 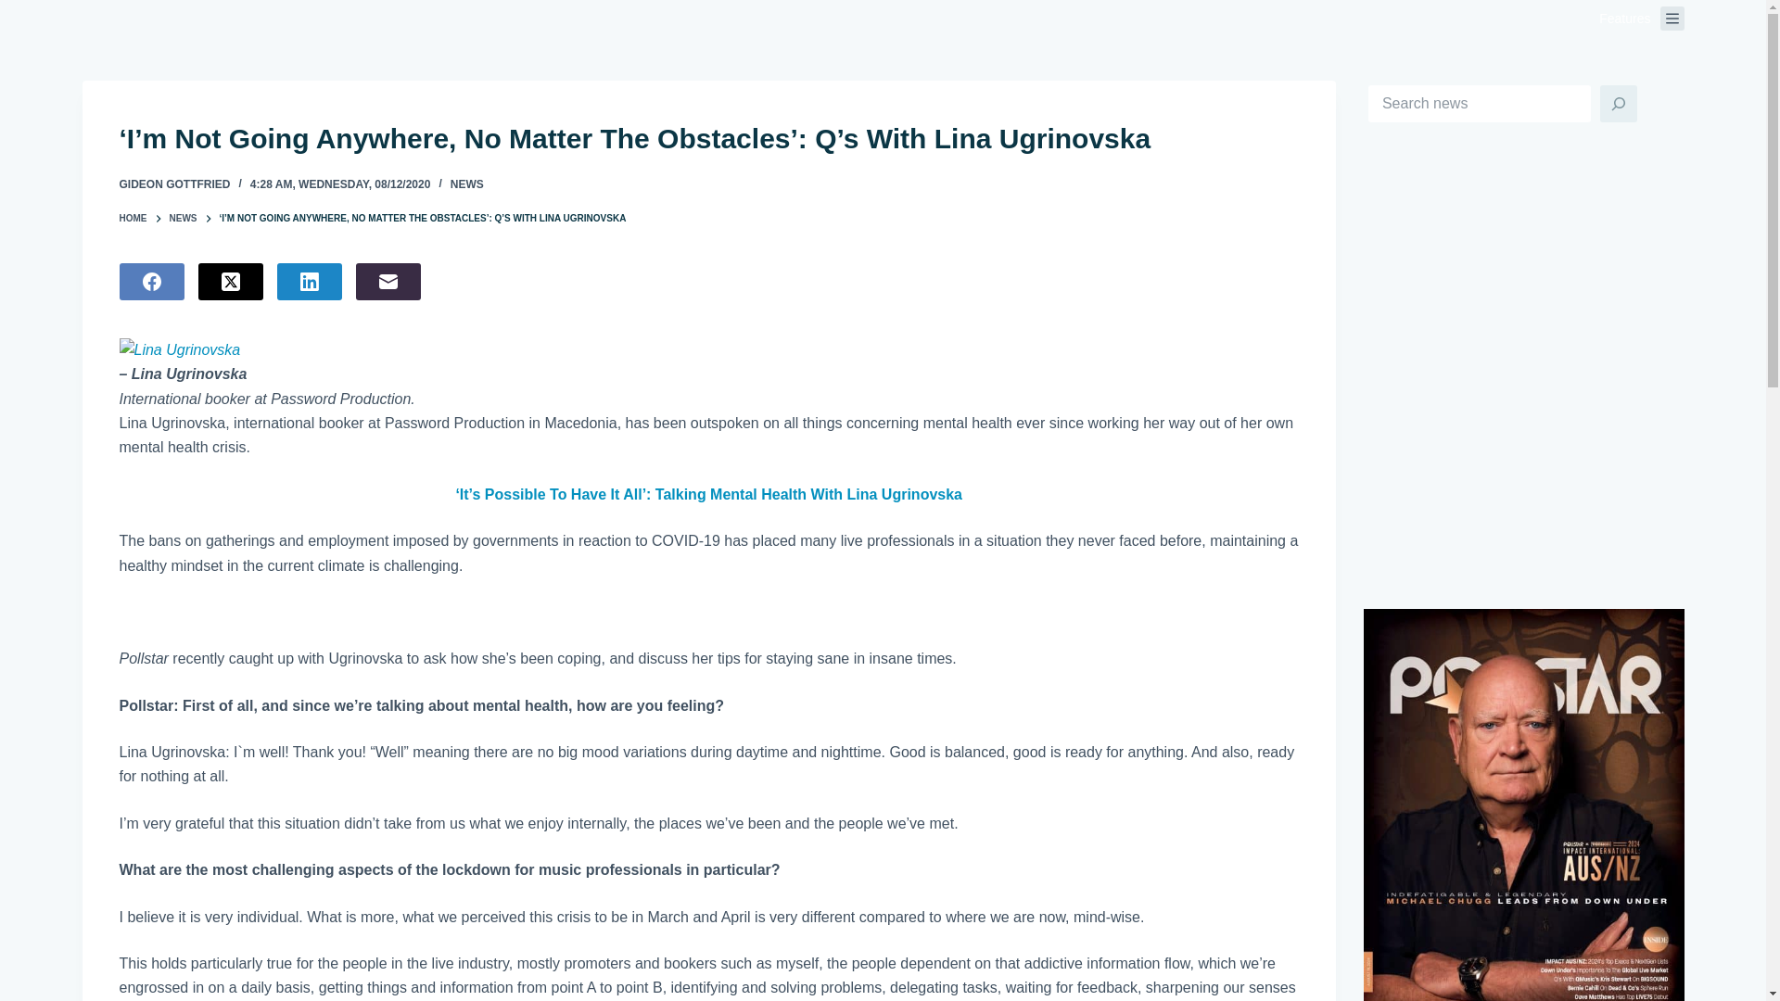 I want to click on Lina Ugrinovska, so click(x=708, y=374).